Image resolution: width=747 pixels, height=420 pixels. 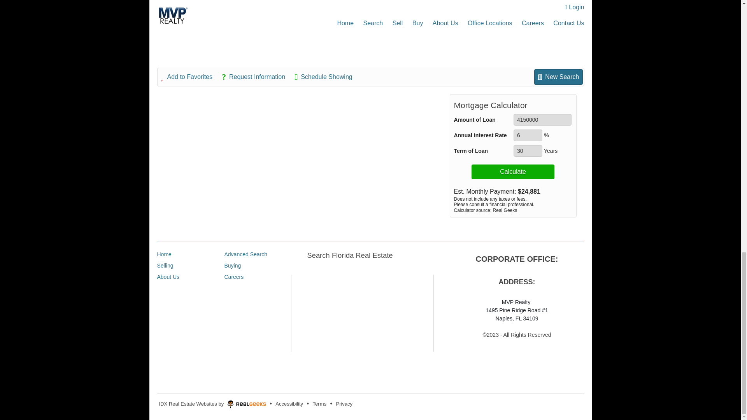 What do you see at coordinates (542, 119) in the screenshot?
I see `4150000` at bounding box center [542, 119].